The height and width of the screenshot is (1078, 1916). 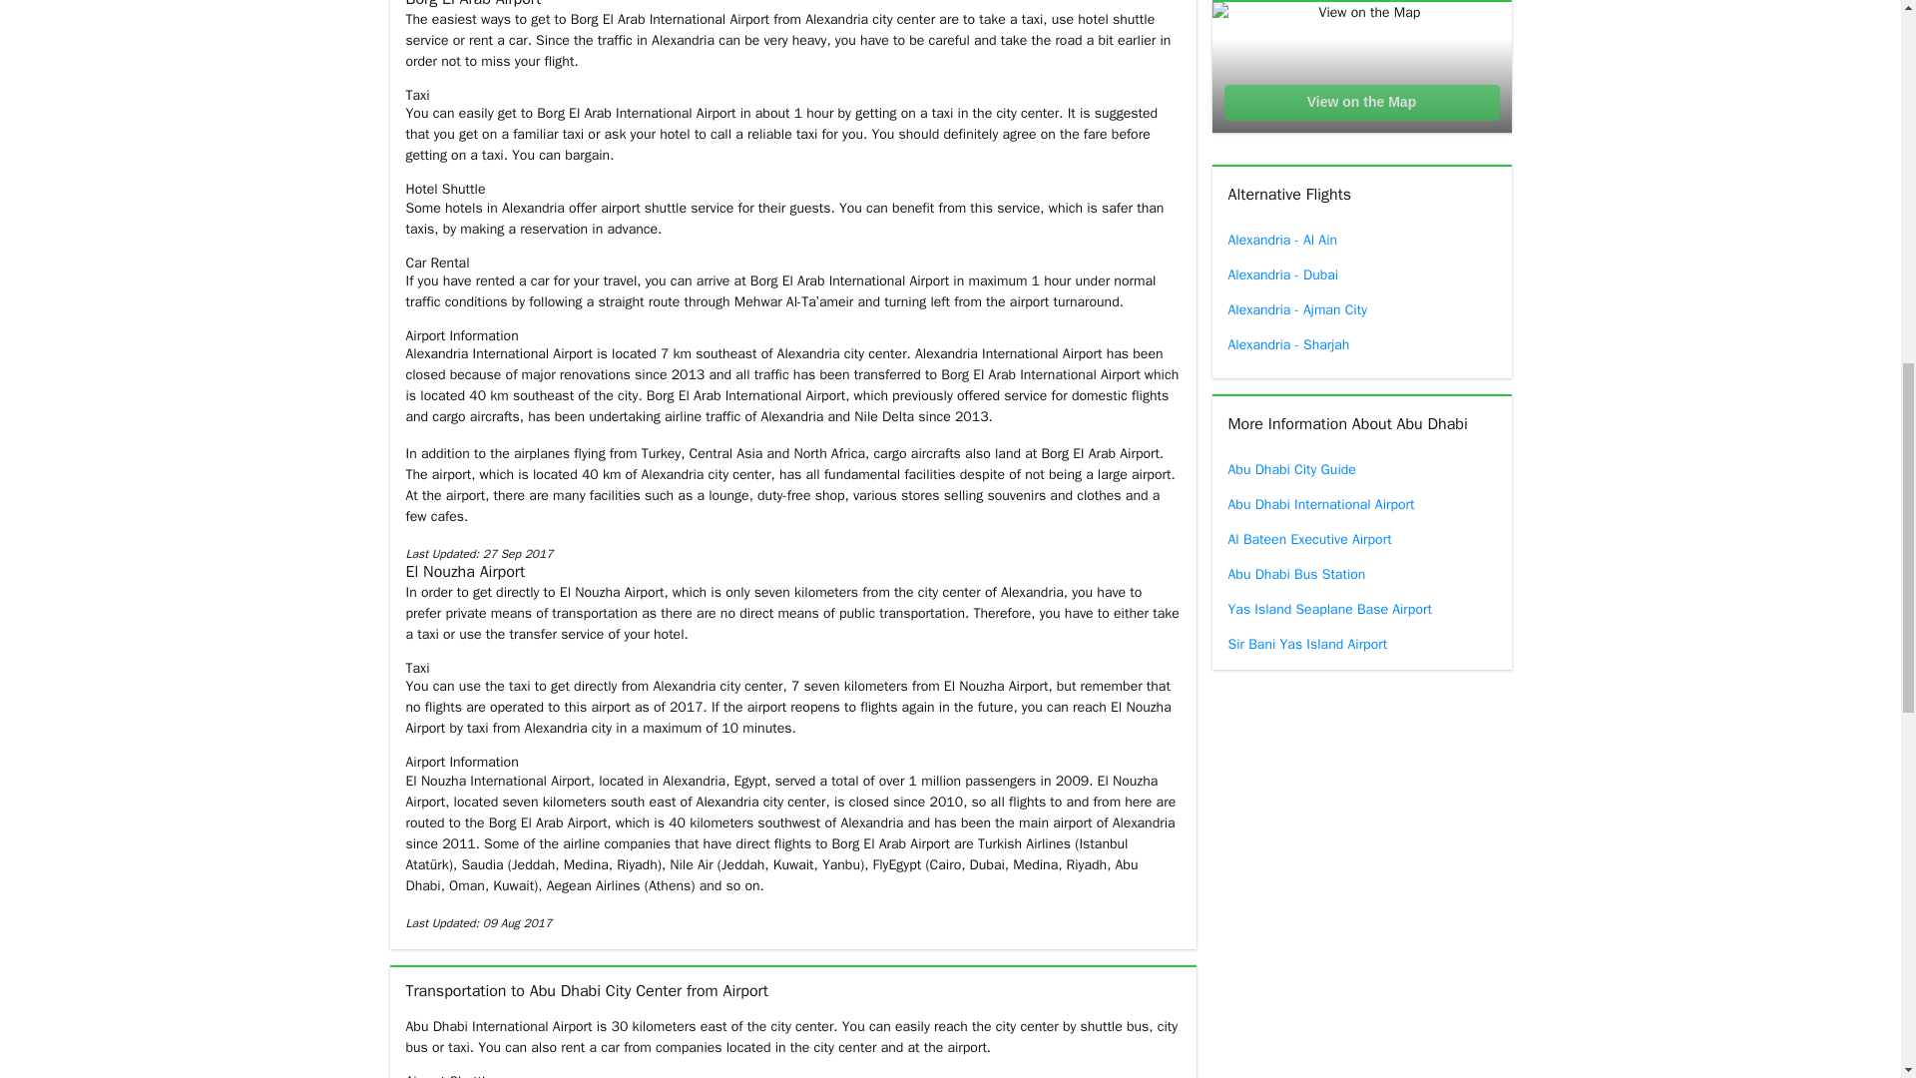 I want to click on Alexandria - Al Ain, so click(x=1361, y=240).